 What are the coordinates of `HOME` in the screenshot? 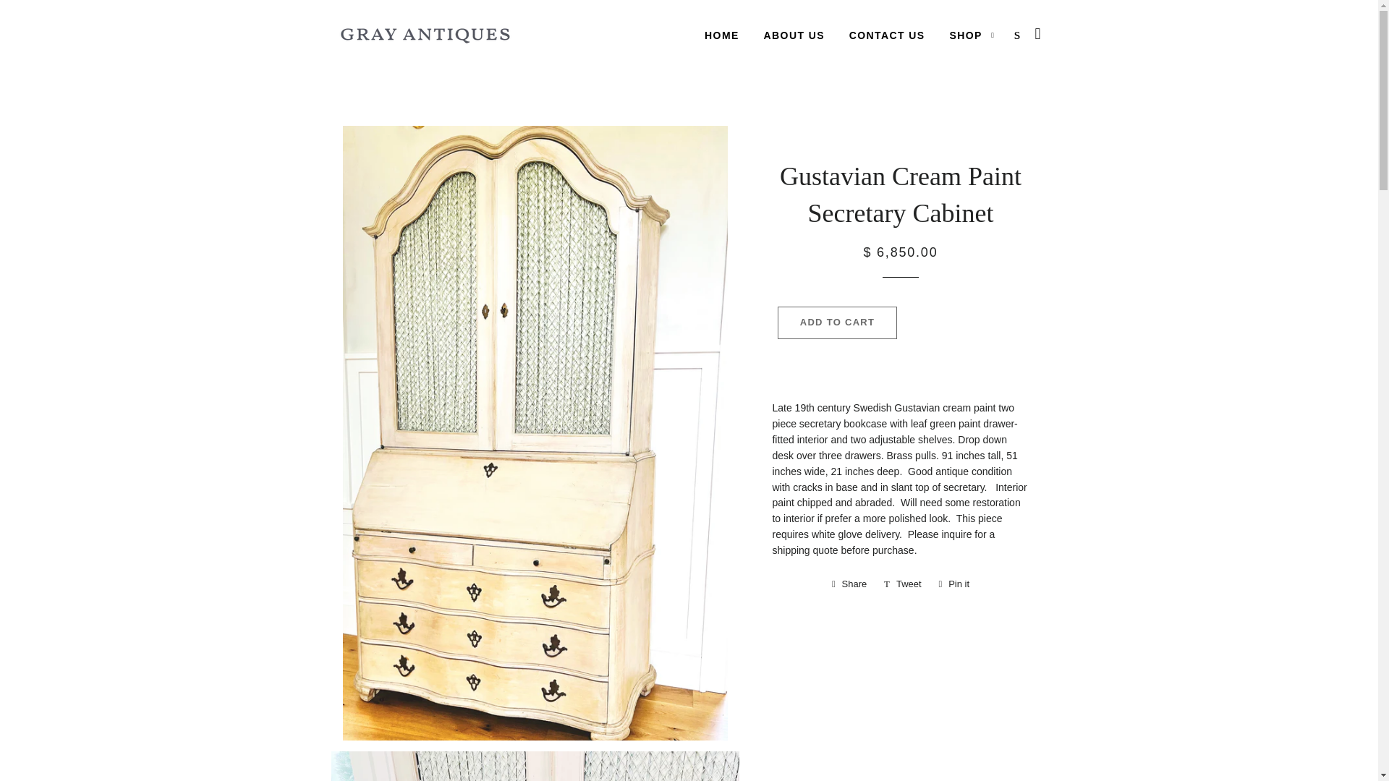 It's located at (838, 323).